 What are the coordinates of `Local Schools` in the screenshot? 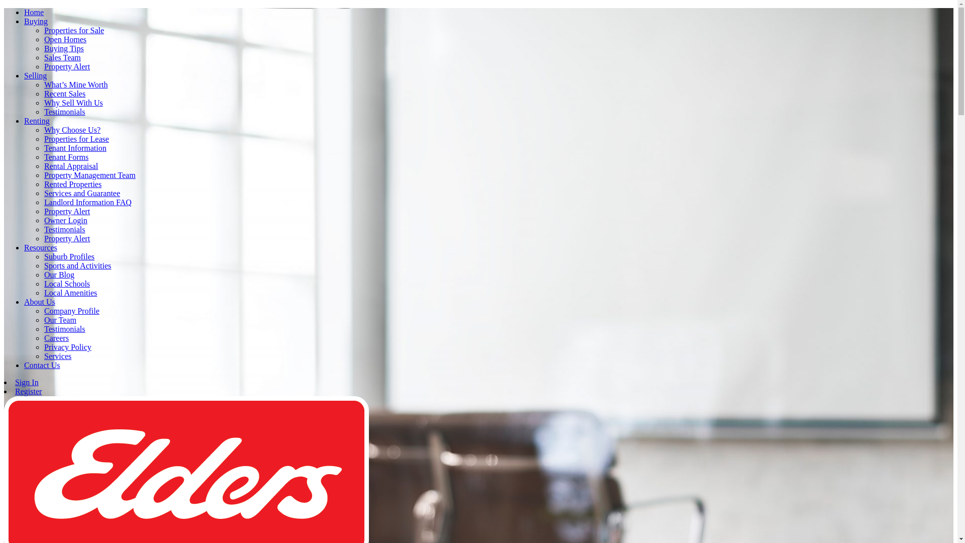 It's located at (67, 284).